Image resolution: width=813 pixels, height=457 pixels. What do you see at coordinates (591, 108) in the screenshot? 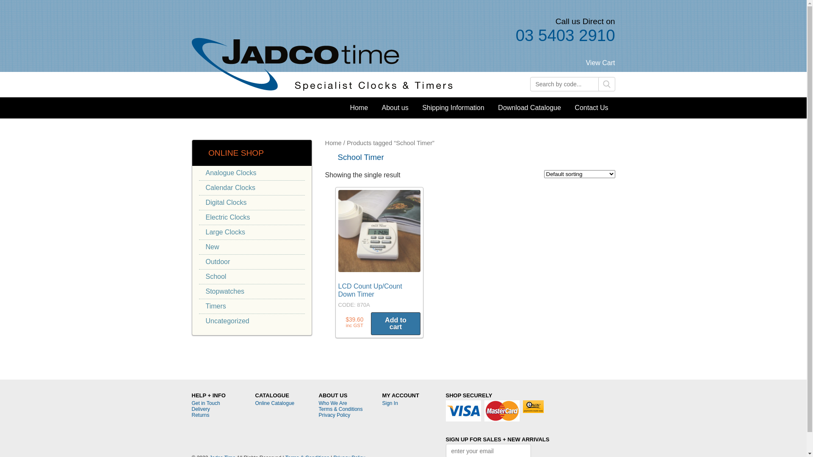
I see `Contact Us` at bounding box center [591, 108].